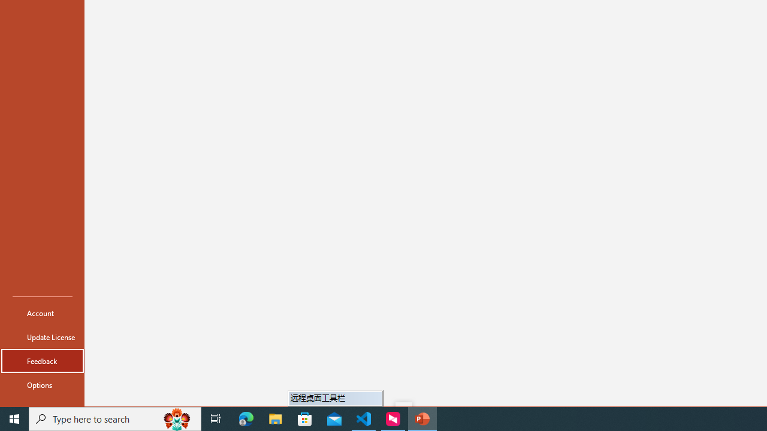 Image resolution: width=767 pixels, height=431 pixels. Describe the element at coordinates (305, 419) in the screenshot. I see `Microsoft Store` at that location.